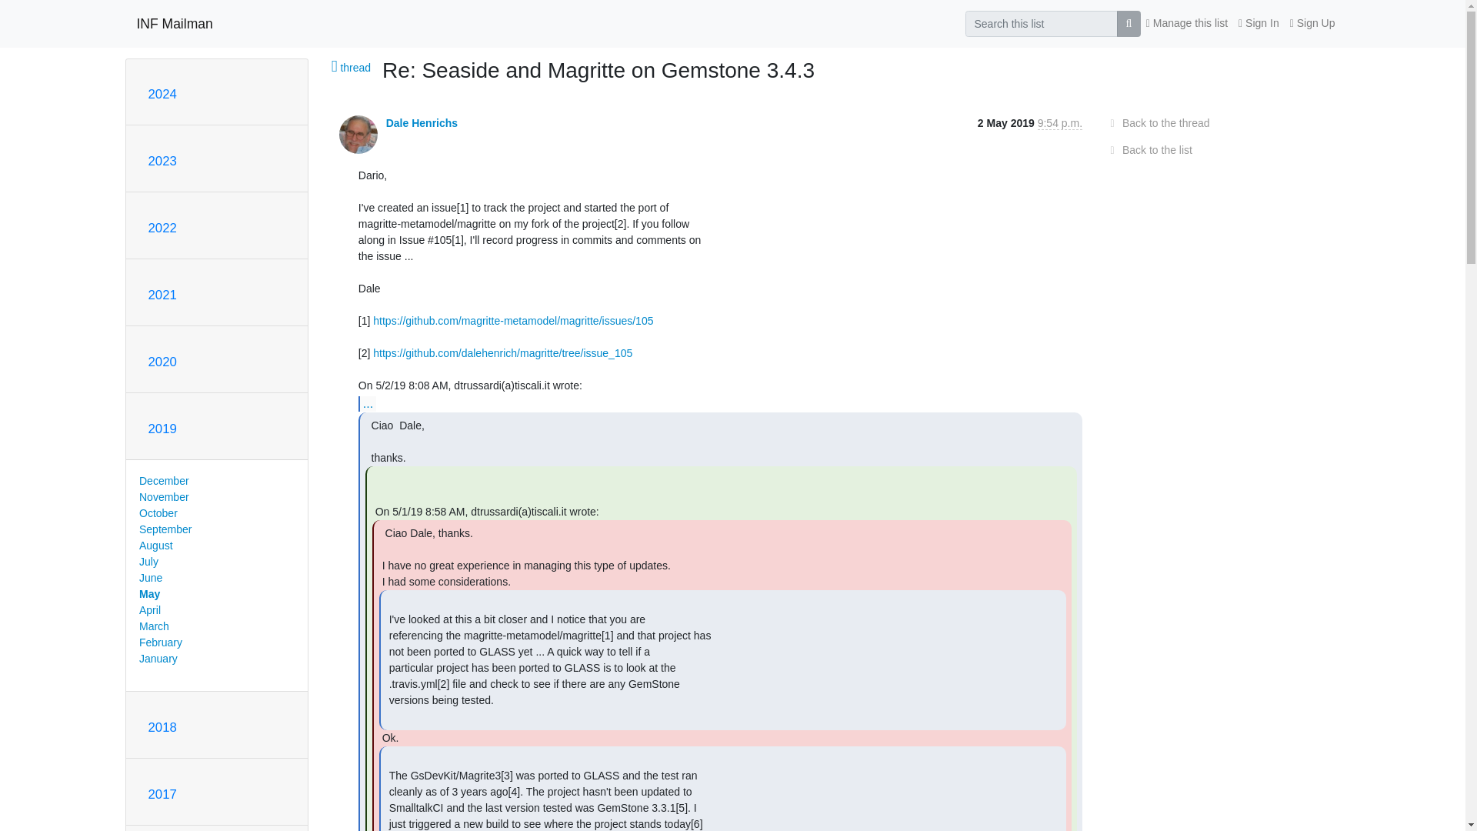  What do you see at coordinates (162, 161) in the screenshot?
I see `2023` at bounding box center [162, 161].